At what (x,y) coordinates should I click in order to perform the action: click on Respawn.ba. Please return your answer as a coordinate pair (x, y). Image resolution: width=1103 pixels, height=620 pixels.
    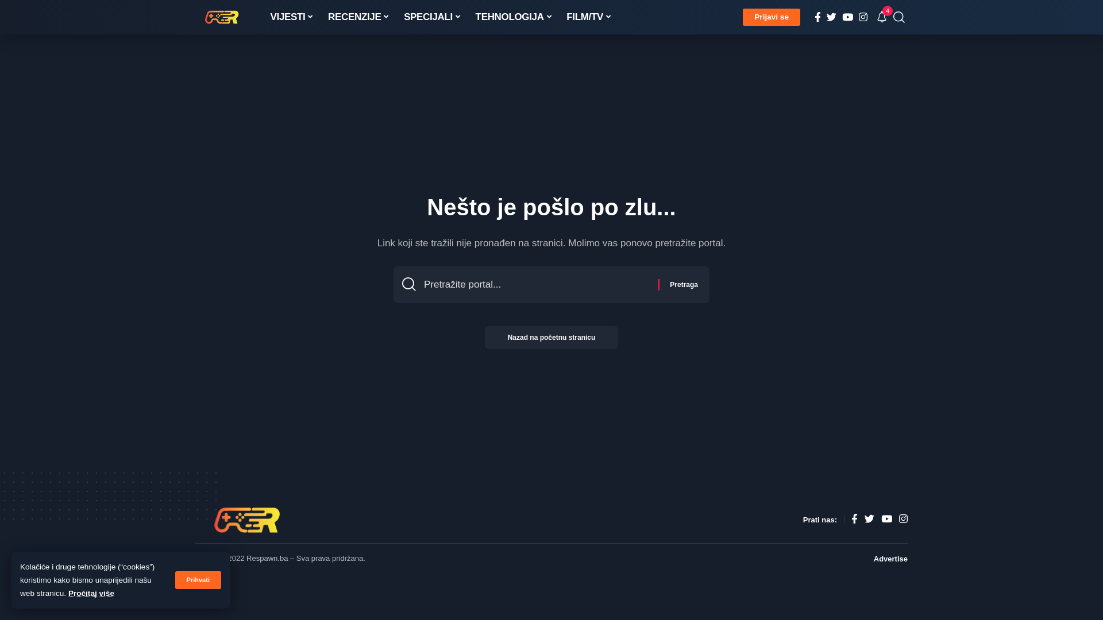
    Looking at the image, I should click on (250, 520).